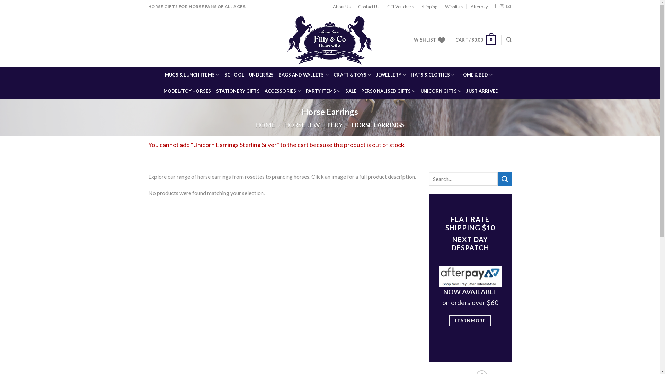 Image resolution: width=665 pixels, height=374 pixels. What do you see at coordinates (351, 91) in the screenshot?
I see `SALE` at bounding box center [351, 91].